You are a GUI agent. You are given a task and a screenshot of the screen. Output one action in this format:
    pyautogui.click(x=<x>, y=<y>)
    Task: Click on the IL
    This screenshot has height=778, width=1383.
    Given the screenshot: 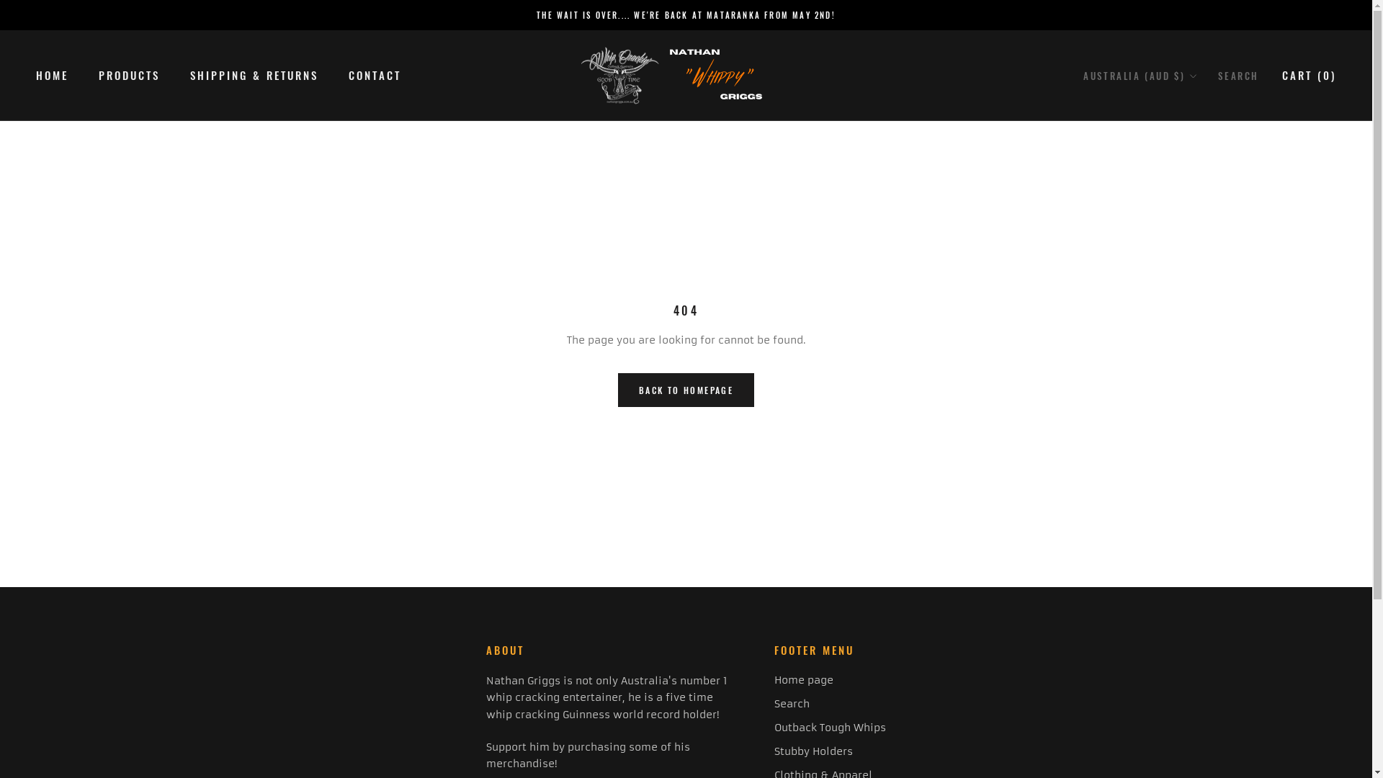 What is the action you would take?
    pyautogui.click(x=1199, y=359)
    